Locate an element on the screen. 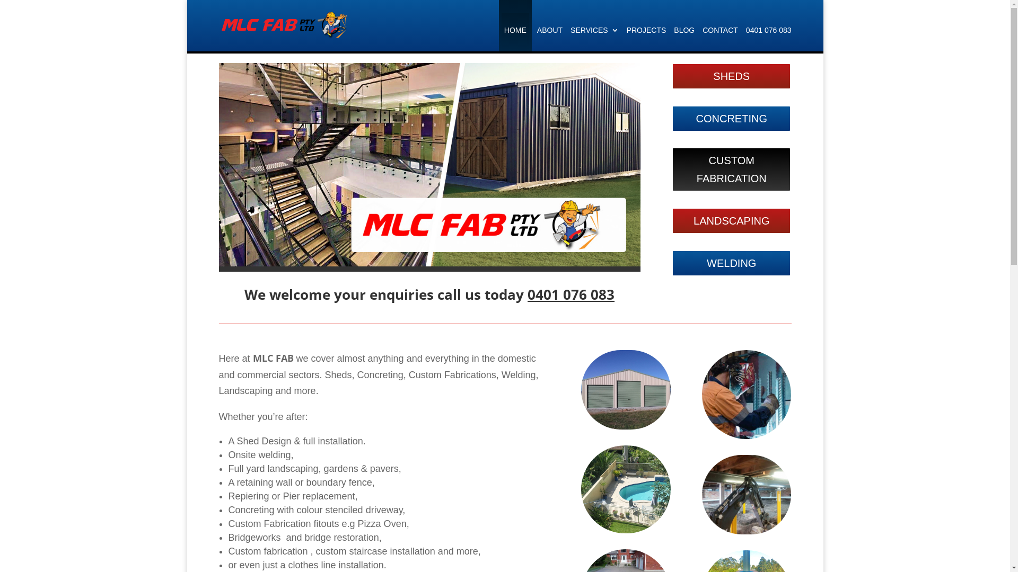 Image resolution: width=1018 pixels, height=572 pixels. repiering-hunter-valley-piers-branxton is located at coordinates (747, 495).